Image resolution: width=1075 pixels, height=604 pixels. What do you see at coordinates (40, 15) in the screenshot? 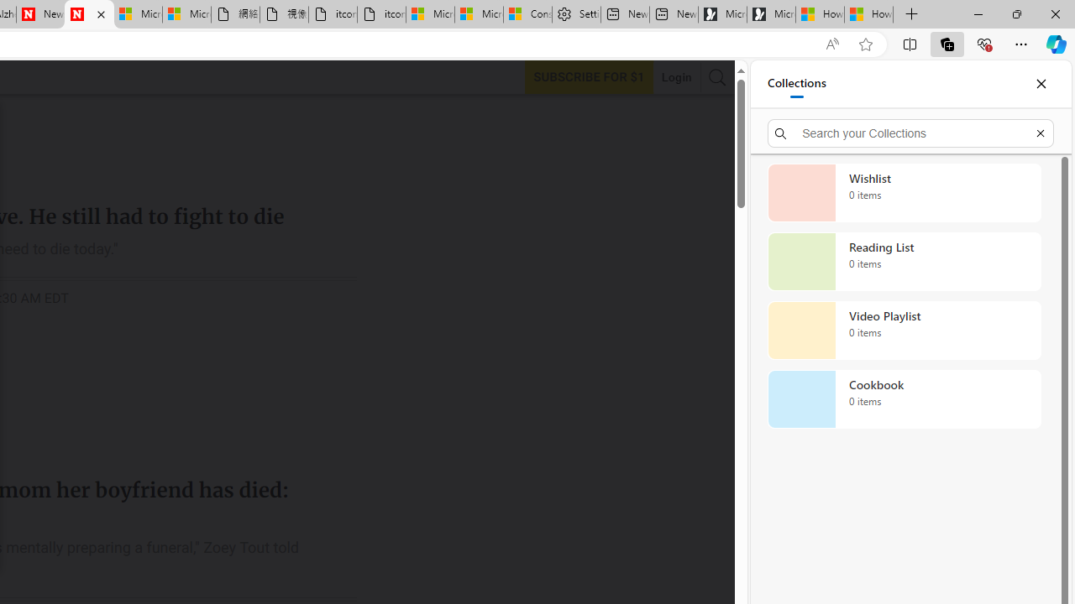
I see `Newsweek - News, Analysis, Politics, Business, Technology` at bounding box center [40, 15].